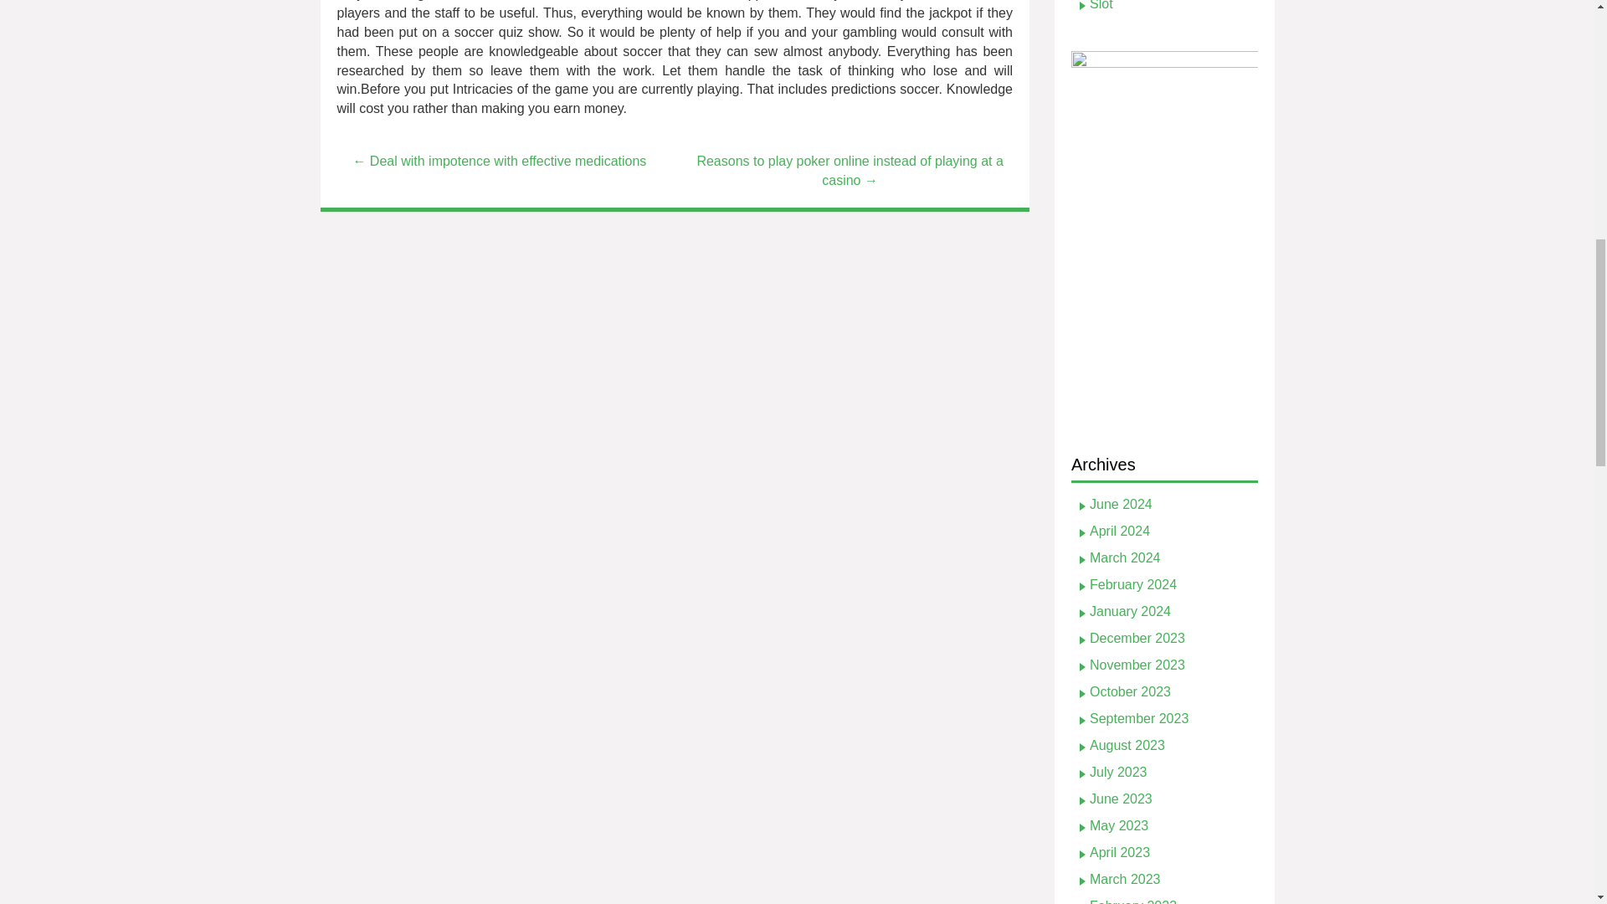 The image size is (1607, 904). I want to click on October 2023, so click(1130, 691).